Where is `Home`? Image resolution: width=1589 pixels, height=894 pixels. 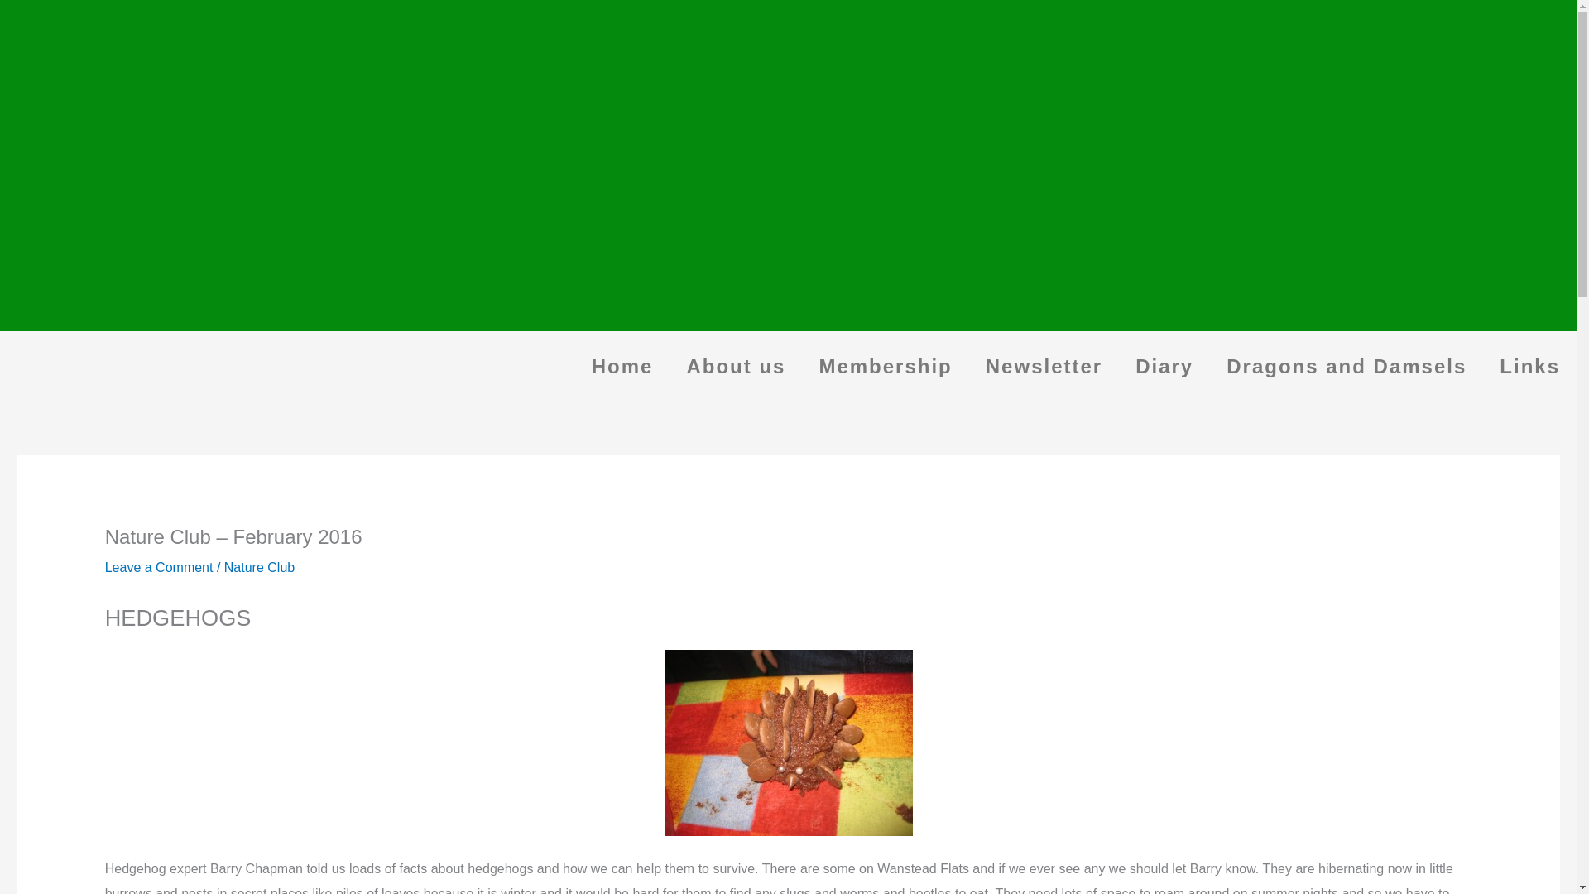 Home is located at coordinates (622, 366).